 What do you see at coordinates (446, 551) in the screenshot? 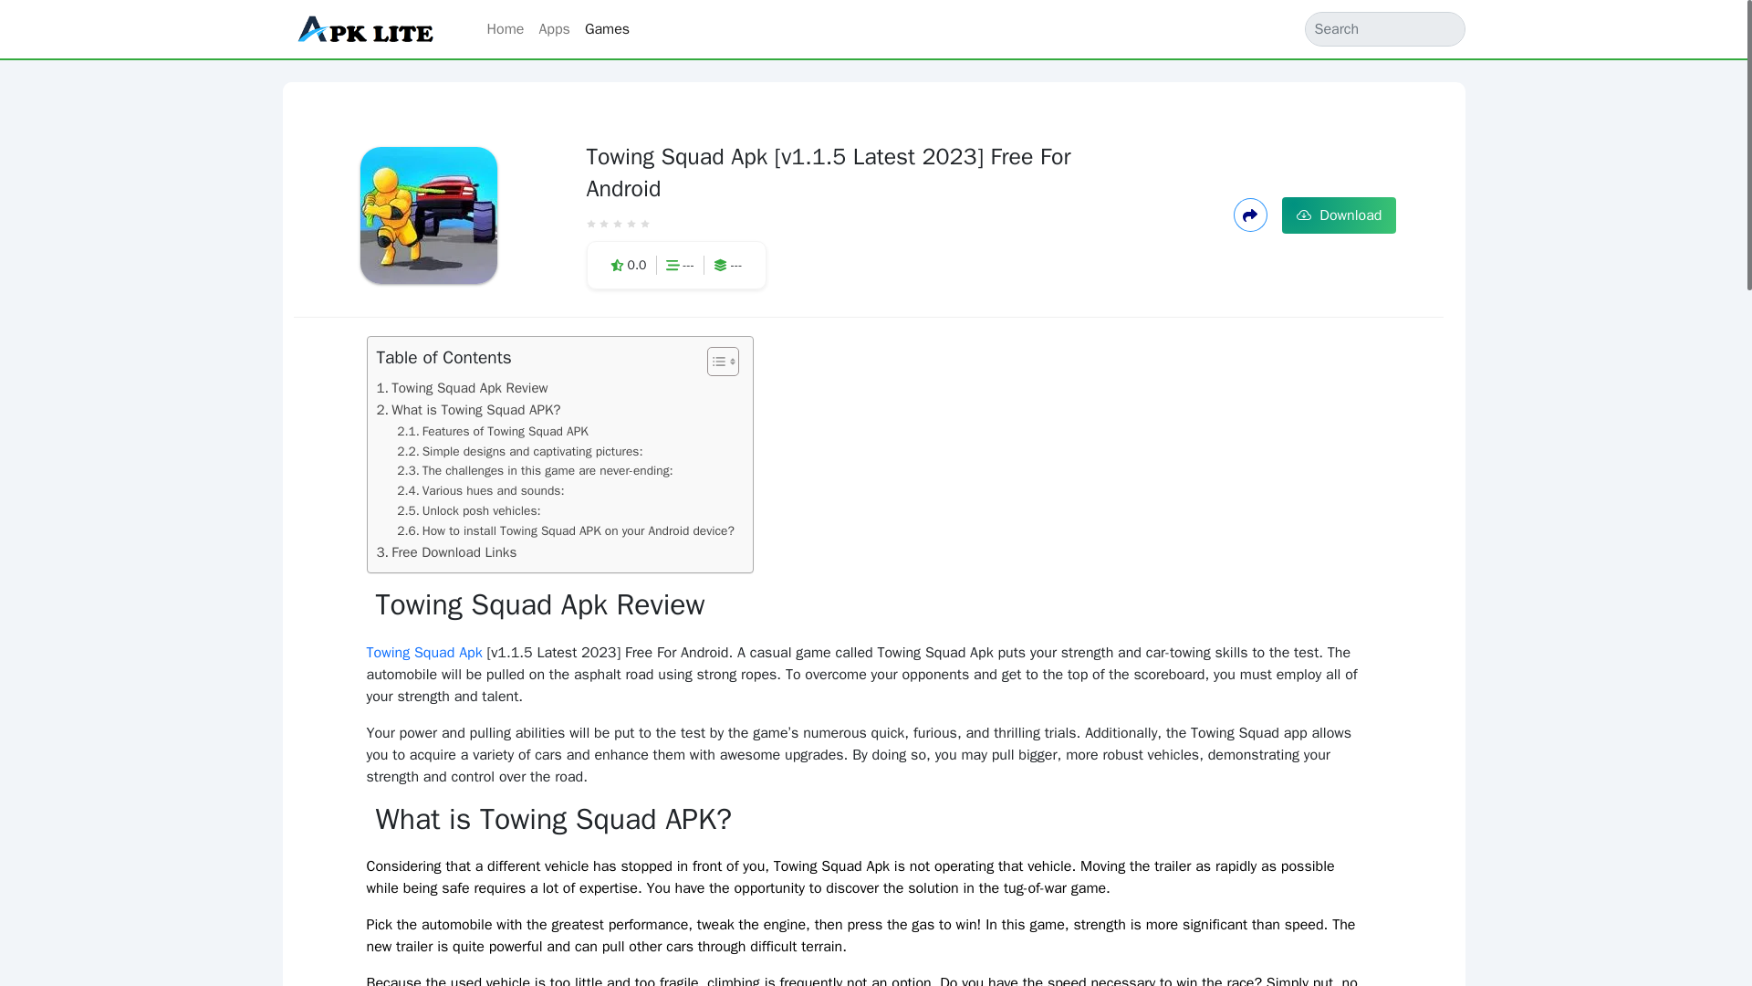
I see `Free Download Links` at bounding box center [446, 551].